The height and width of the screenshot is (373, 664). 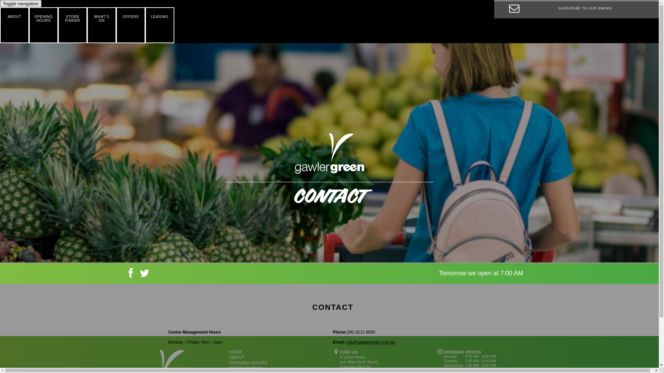 What do you see at coordinates (44, 25) in the screenshot?
I see `OPENING HOURS` at bounding box center [44, 25].